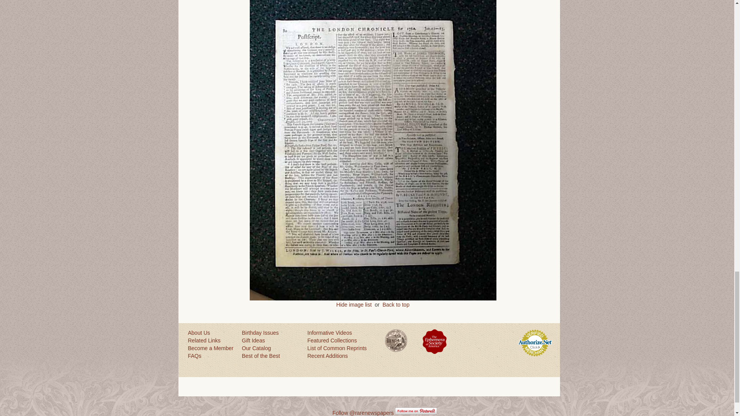  Describe the element at coordinates (211, 341) in the screenshot. I see `Related Links` at that location.